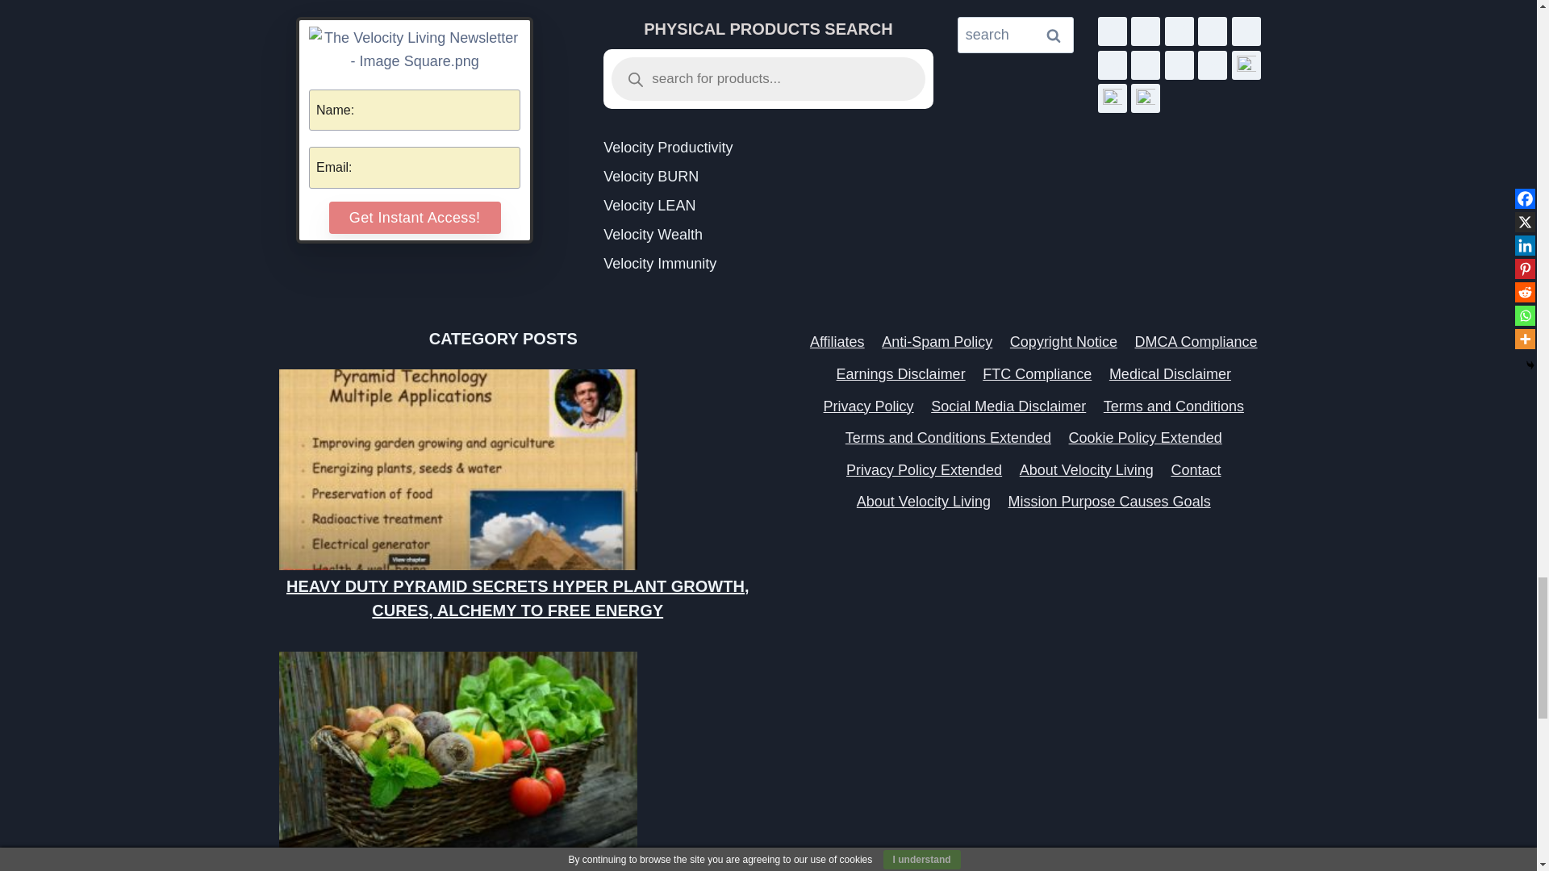 Image resolution: width=1549 pixels, height=871 pixels. What do you see at coordinates (1053, 34) in the screenshot?
I see `Search` at bounding box center [1053, 34].